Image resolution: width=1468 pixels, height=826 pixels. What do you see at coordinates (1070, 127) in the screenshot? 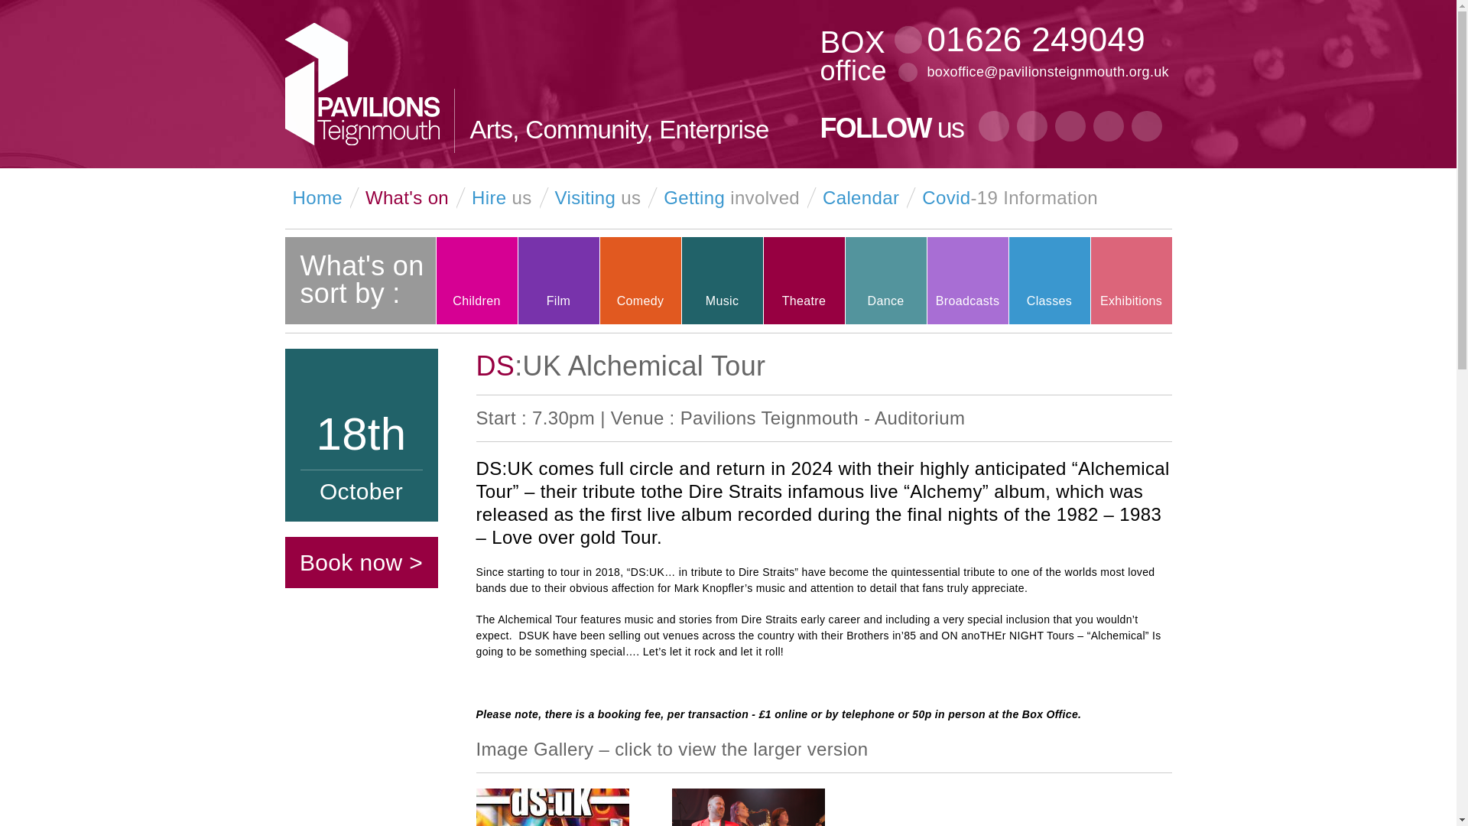
I see `YouTube` at bounding box center [1070, 127].